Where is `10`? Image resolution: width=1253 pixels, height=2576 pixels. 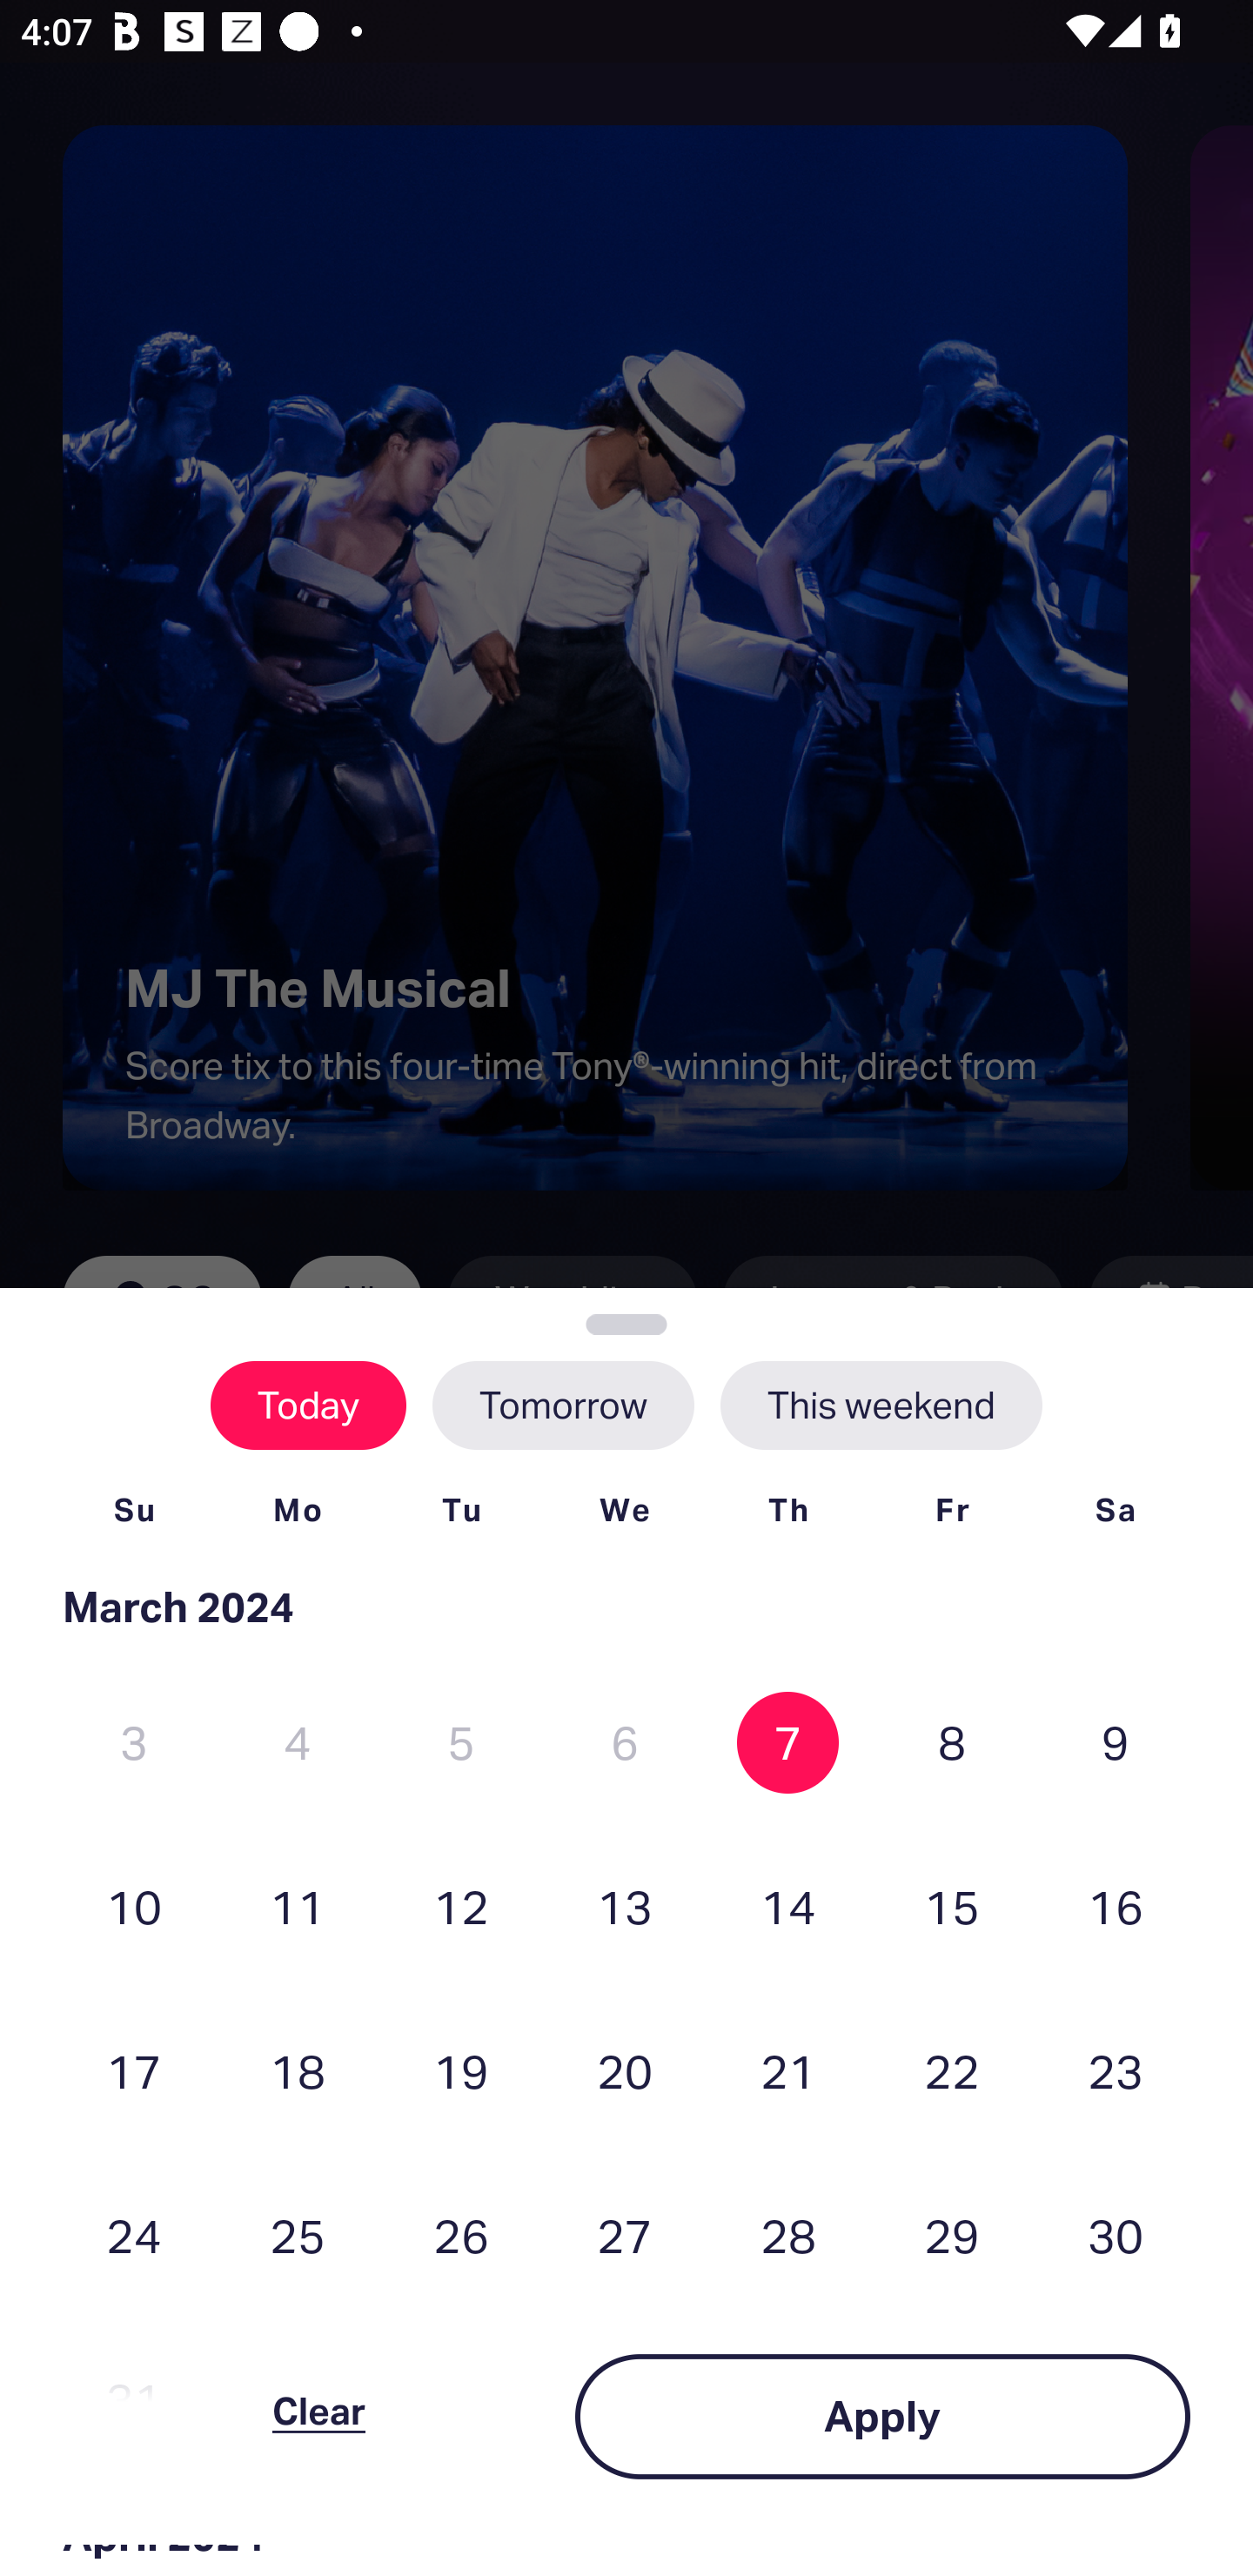 10 is located at coordinates (134, 1906).